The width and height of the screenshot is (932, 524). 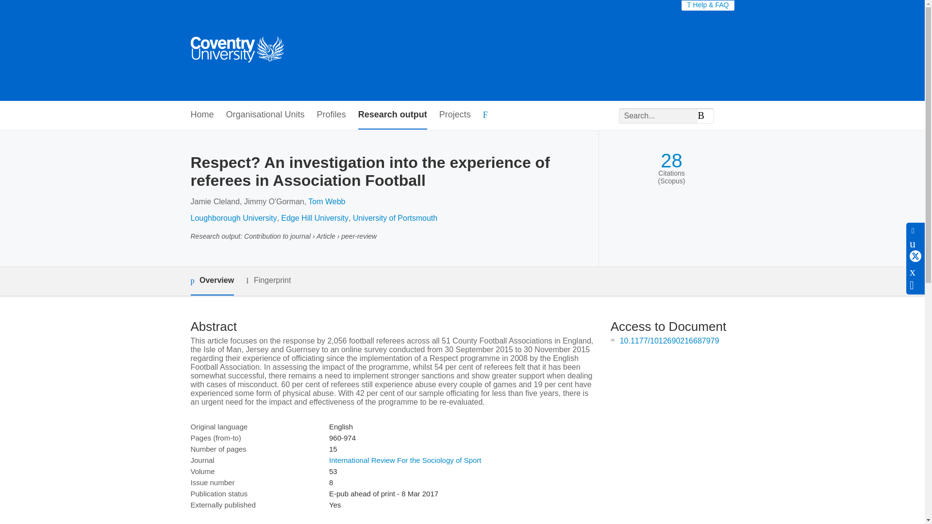 I want to click on Coventry University Home, so click(x=236, y=50).